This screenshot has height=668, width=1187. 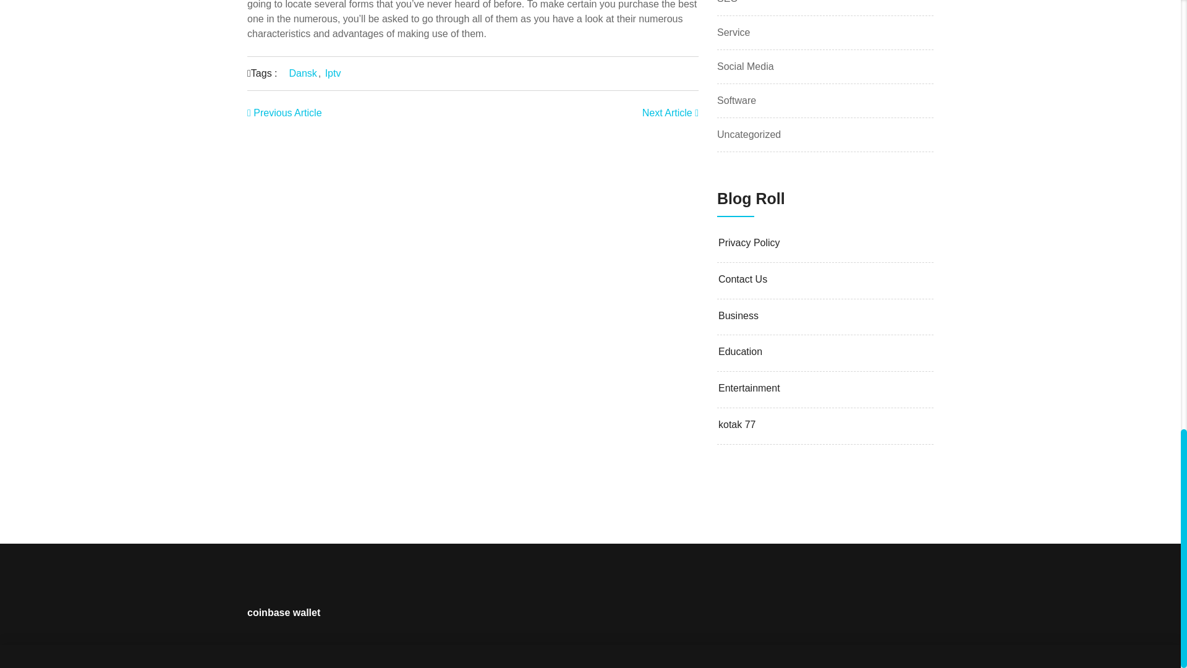 I want to click on Next Article, so click(x=670, y=112).